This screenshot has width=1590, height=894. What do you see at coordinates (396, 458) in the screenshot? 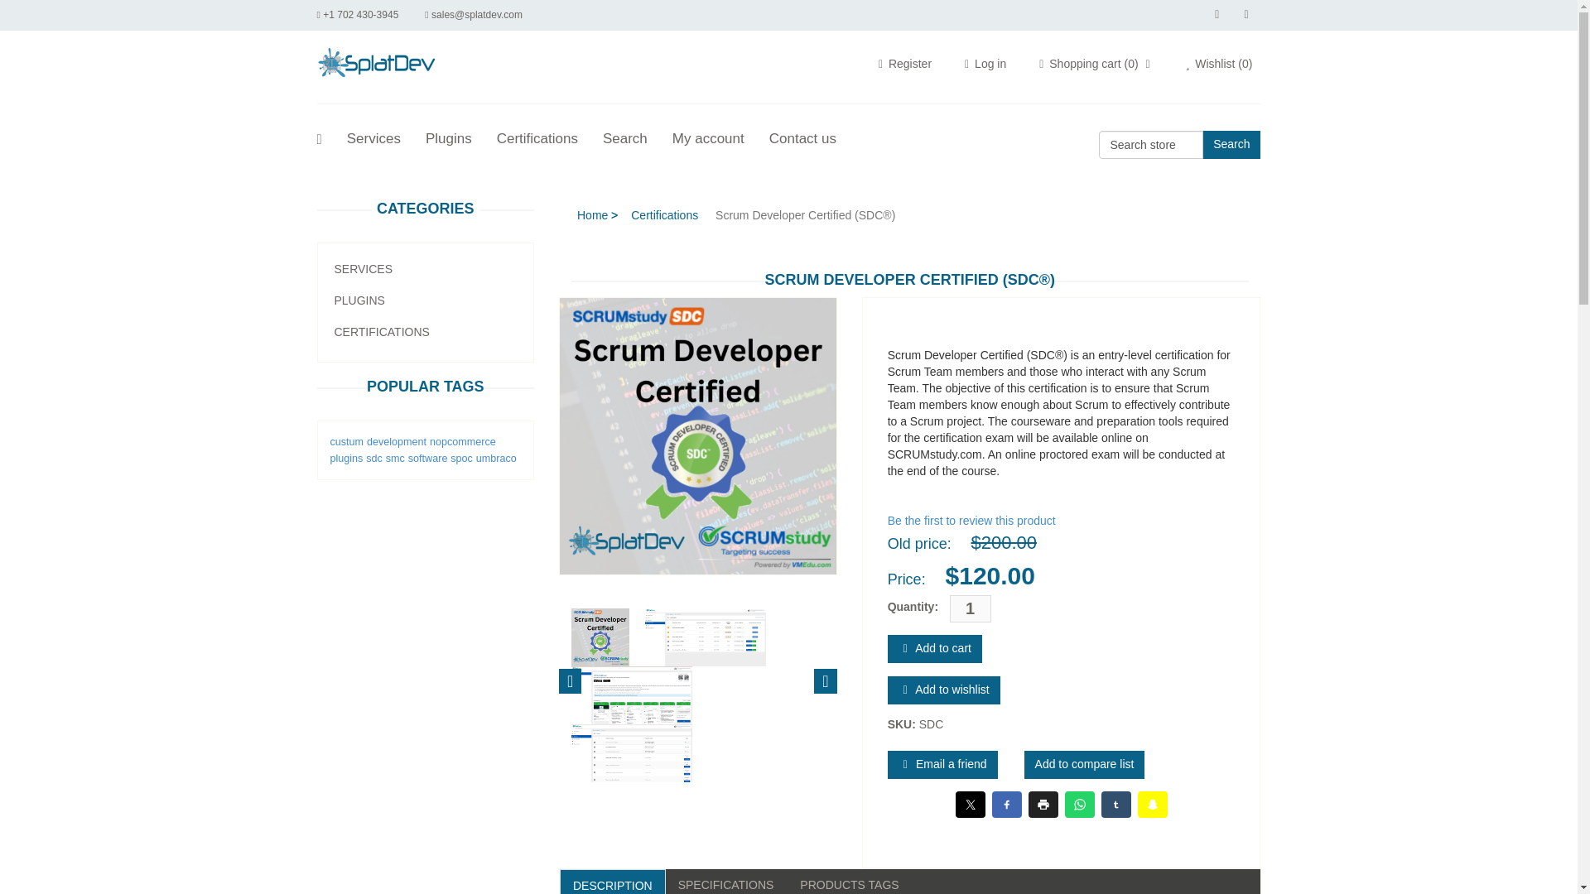
I see `smc` at bounding box center [396, 458].